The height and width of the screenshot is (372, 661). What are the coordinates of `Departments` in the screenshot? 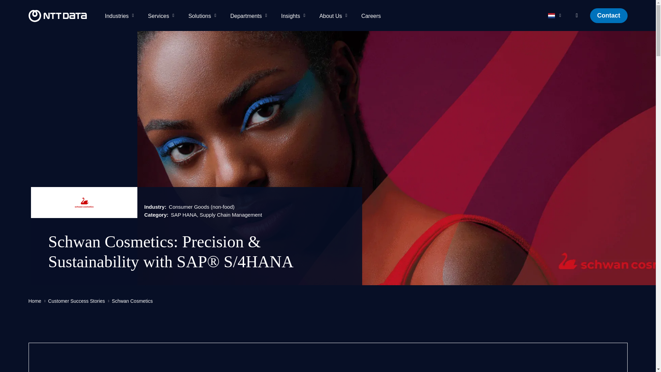 It's located at (250, 15).